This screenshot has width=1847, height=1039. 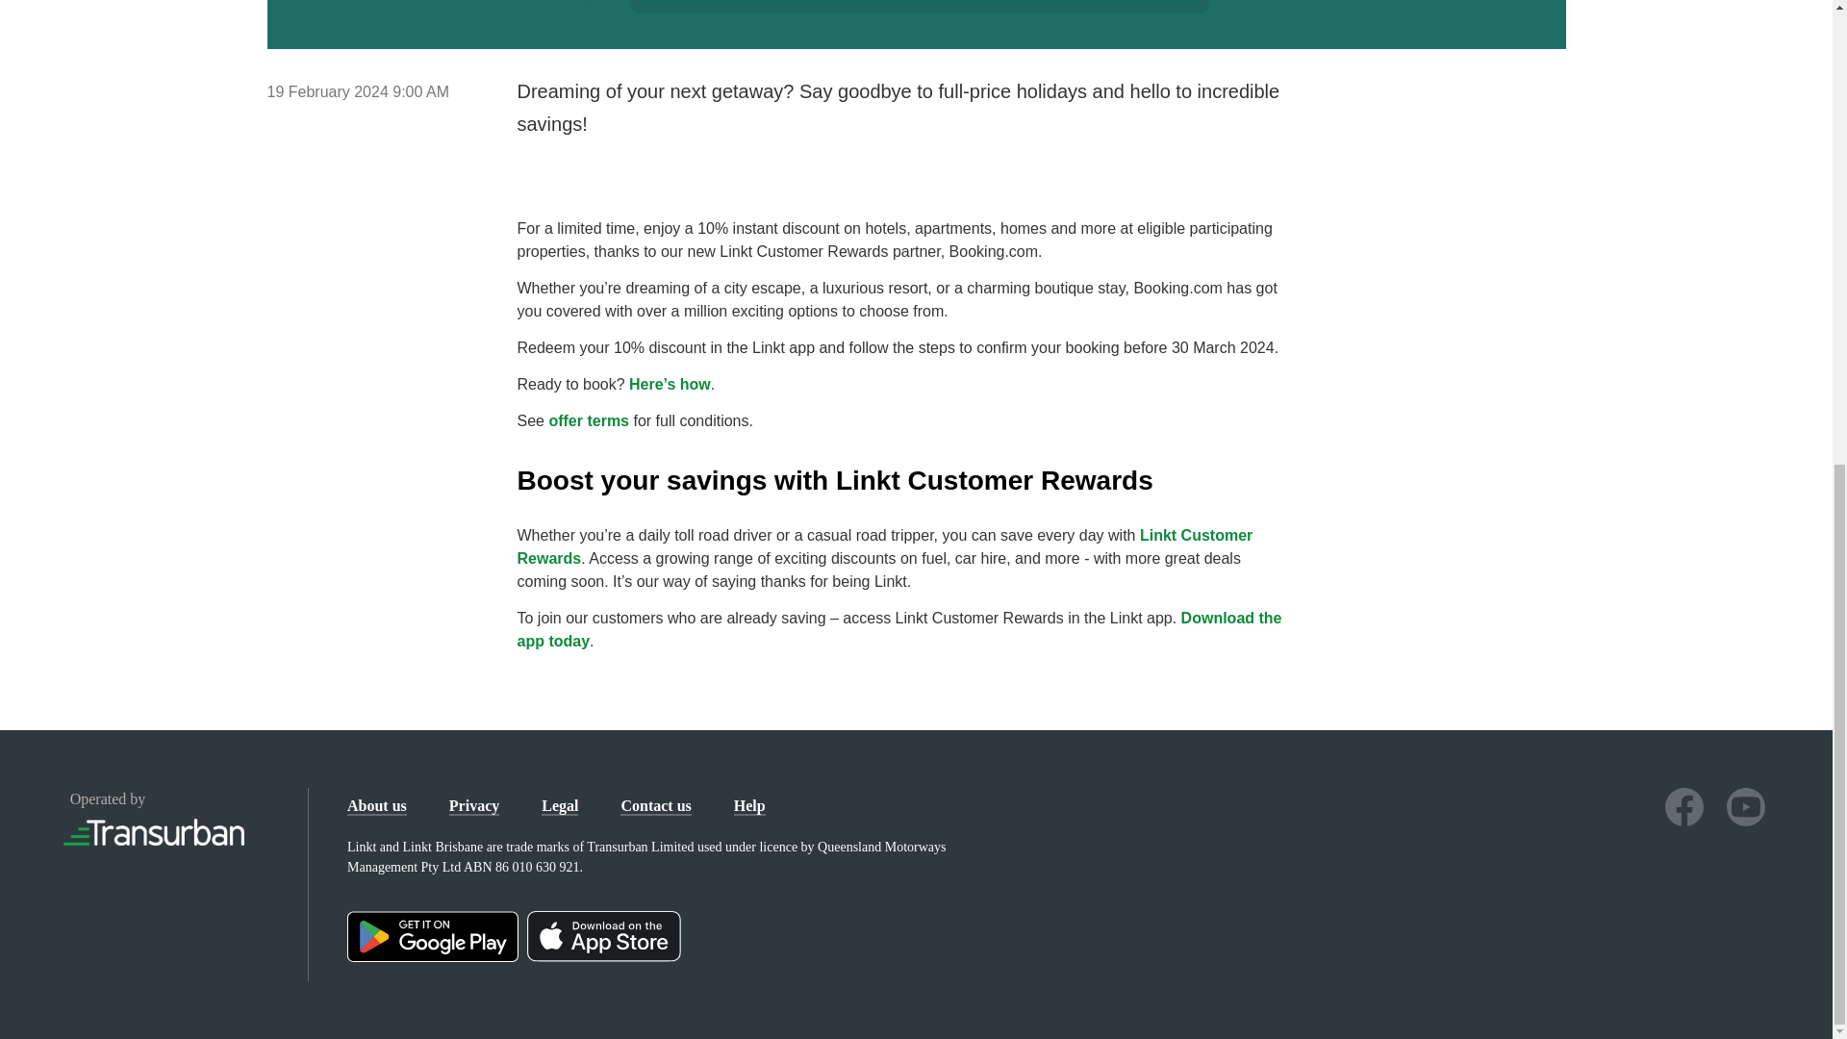 I want to click on Download the Linkt app on Google Play, so click(x=437, y=958).